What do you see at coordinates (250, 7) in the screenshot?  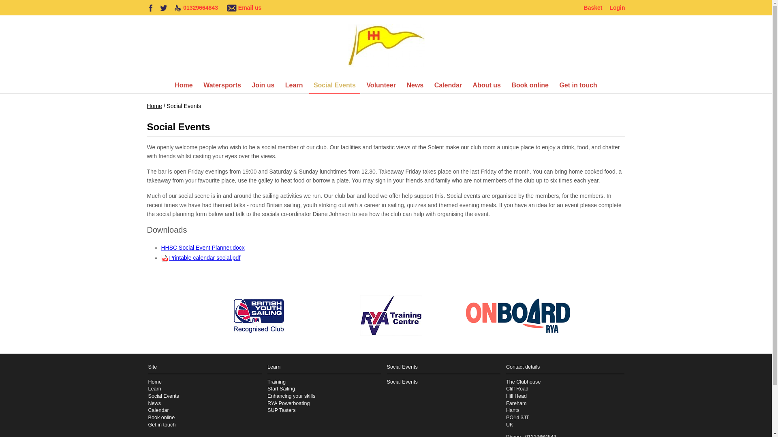 I see `Email us` at bounding box center [250, 7].